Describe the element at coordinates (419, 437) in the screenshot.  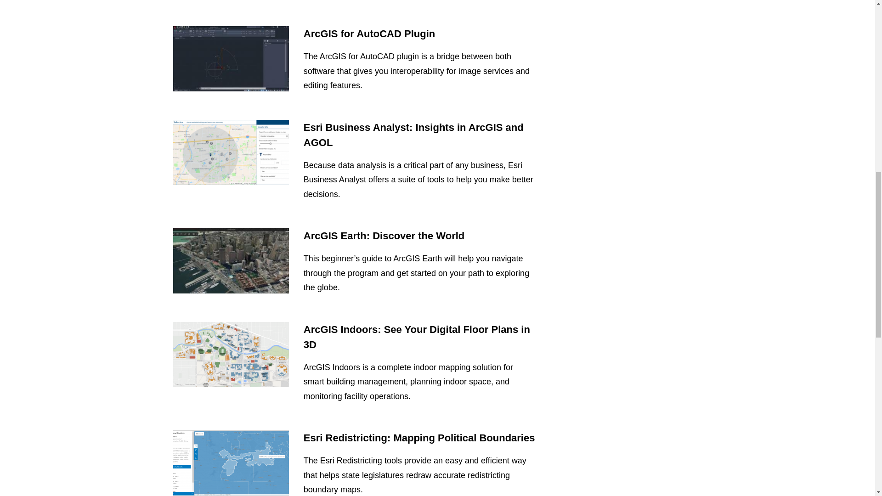
I see `Esri Redistricting: Mapping Political Boundaries` at that location.